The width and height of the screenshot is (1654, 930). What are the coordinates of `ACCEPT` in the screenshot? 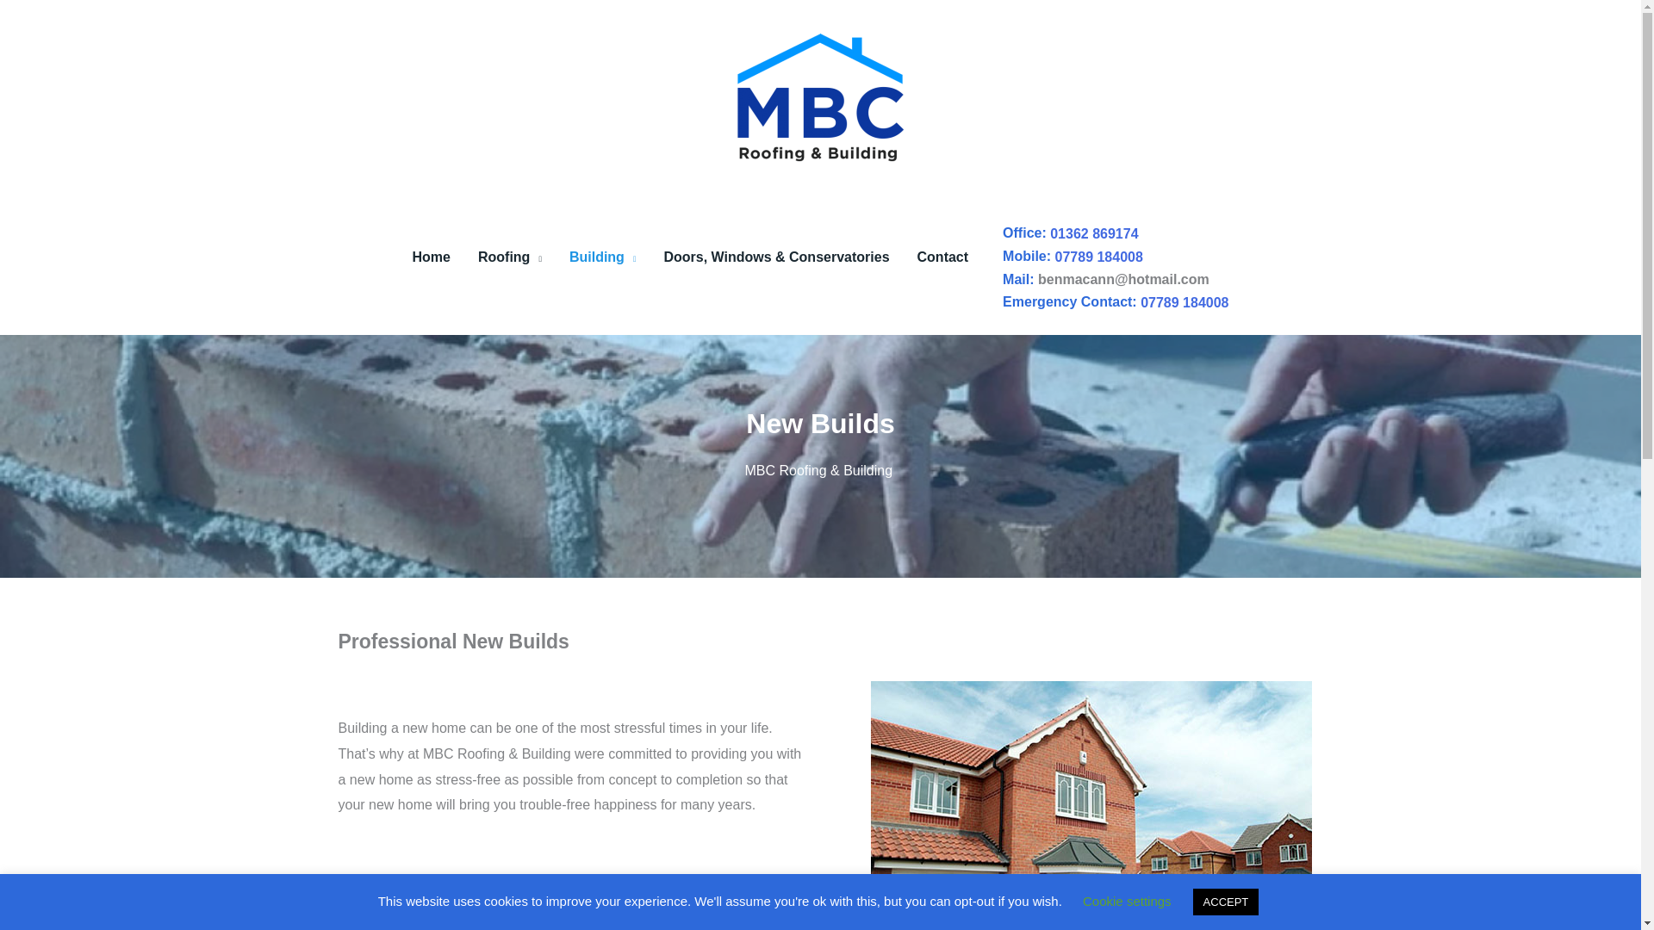 It's located at (1225, 902).